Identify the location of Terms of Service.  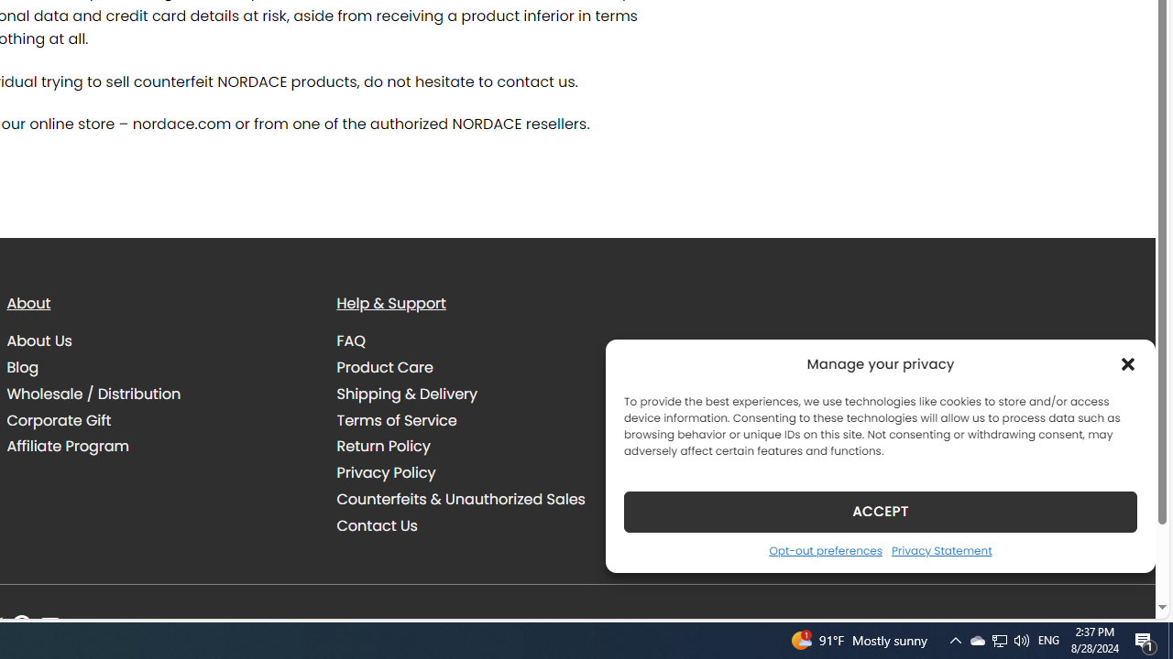
(488, 420).